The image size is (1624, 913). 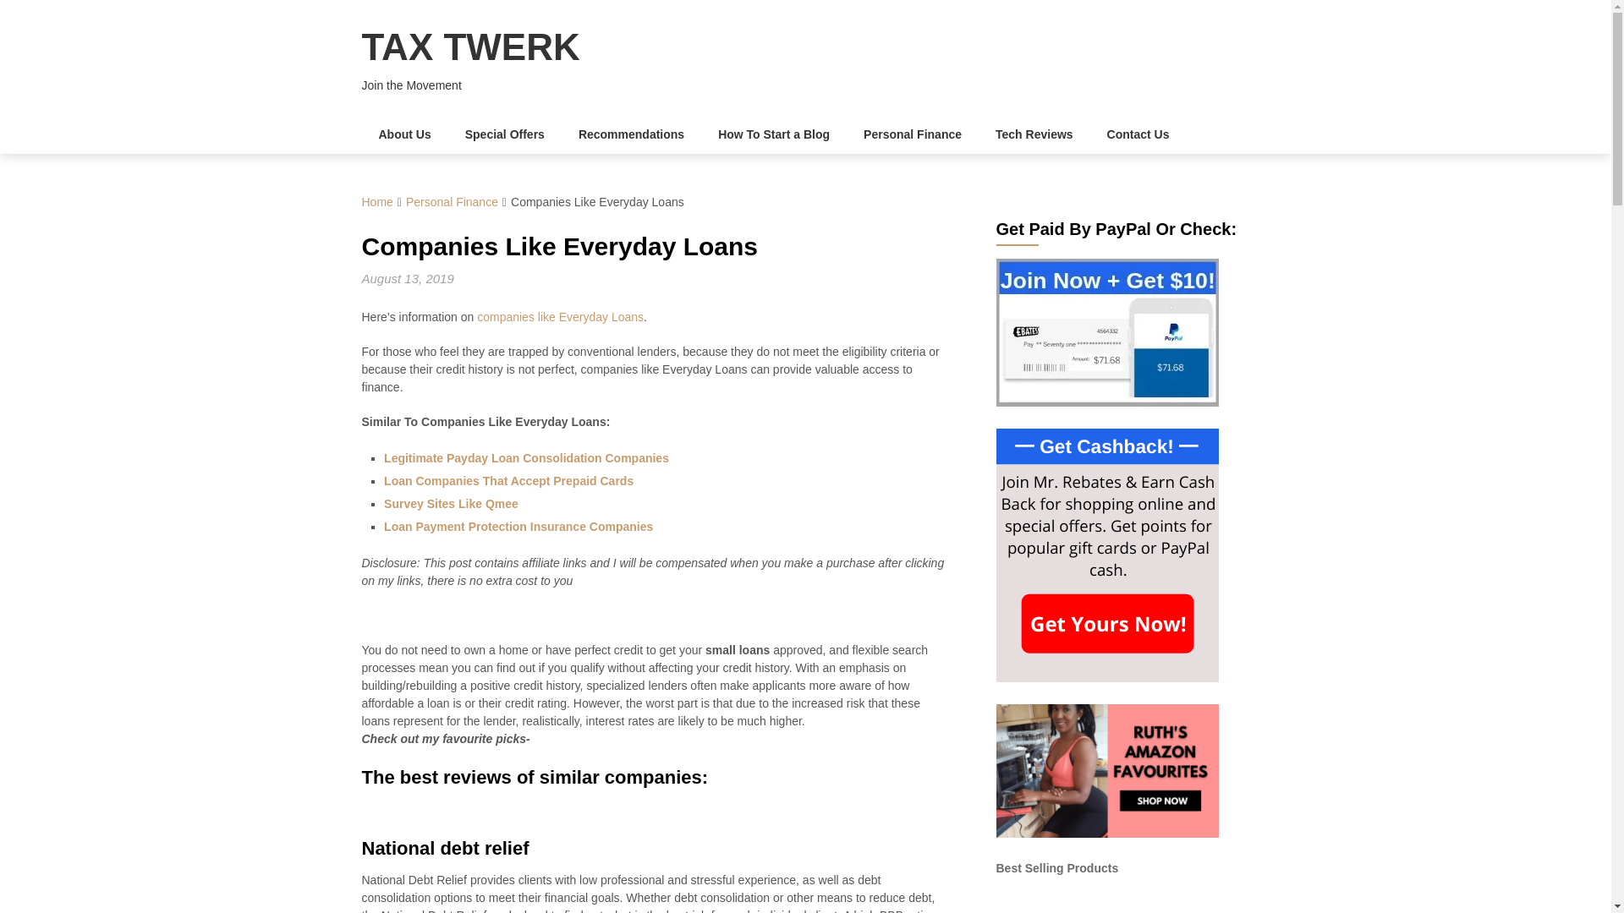 What do you see at coordinates (470, 46) in the screenshot?
I see `TAX TWERK` at bounding box center [470, 46].